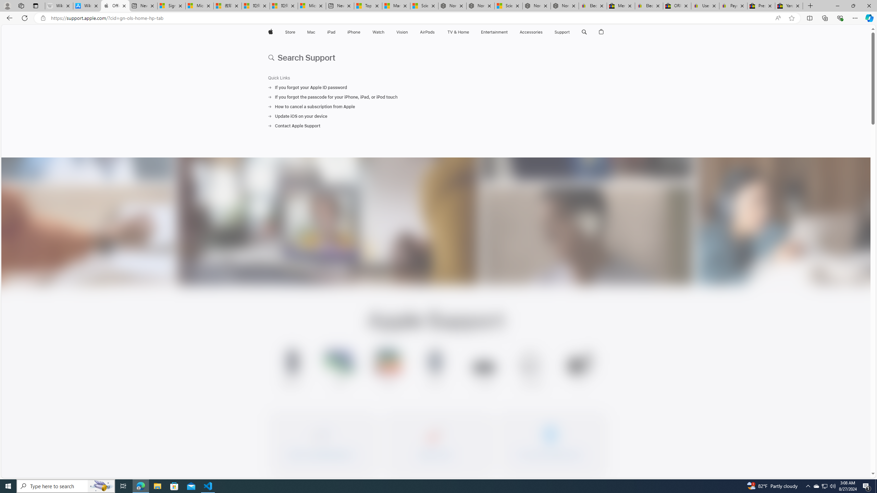 The image size is (877, 493). What do you see at coordinates (436, 87) in the screenshot?
I see `If you forgot your Apple ID password` at bounding box center [436, 87].